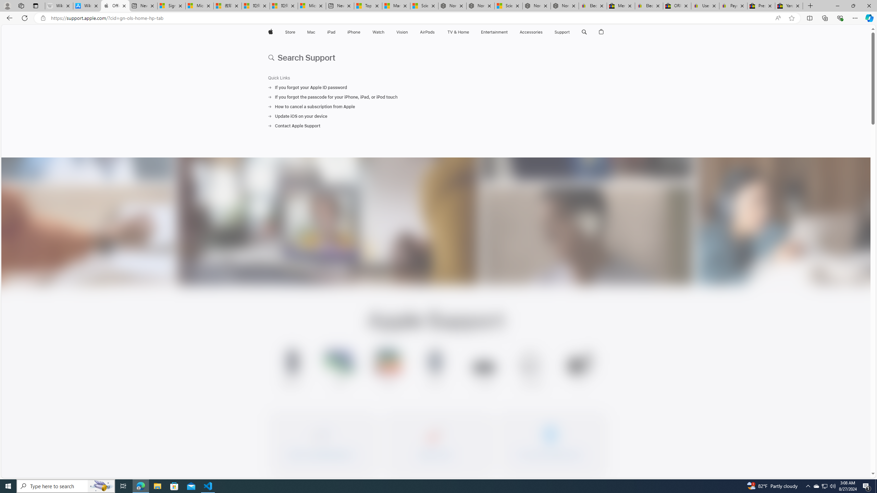 The image size is (877, 493). What do you see at coordinates (436, 87) in the screenshot?
I see `If you forgot your Apple ID password` at bounding box center [436, 87].